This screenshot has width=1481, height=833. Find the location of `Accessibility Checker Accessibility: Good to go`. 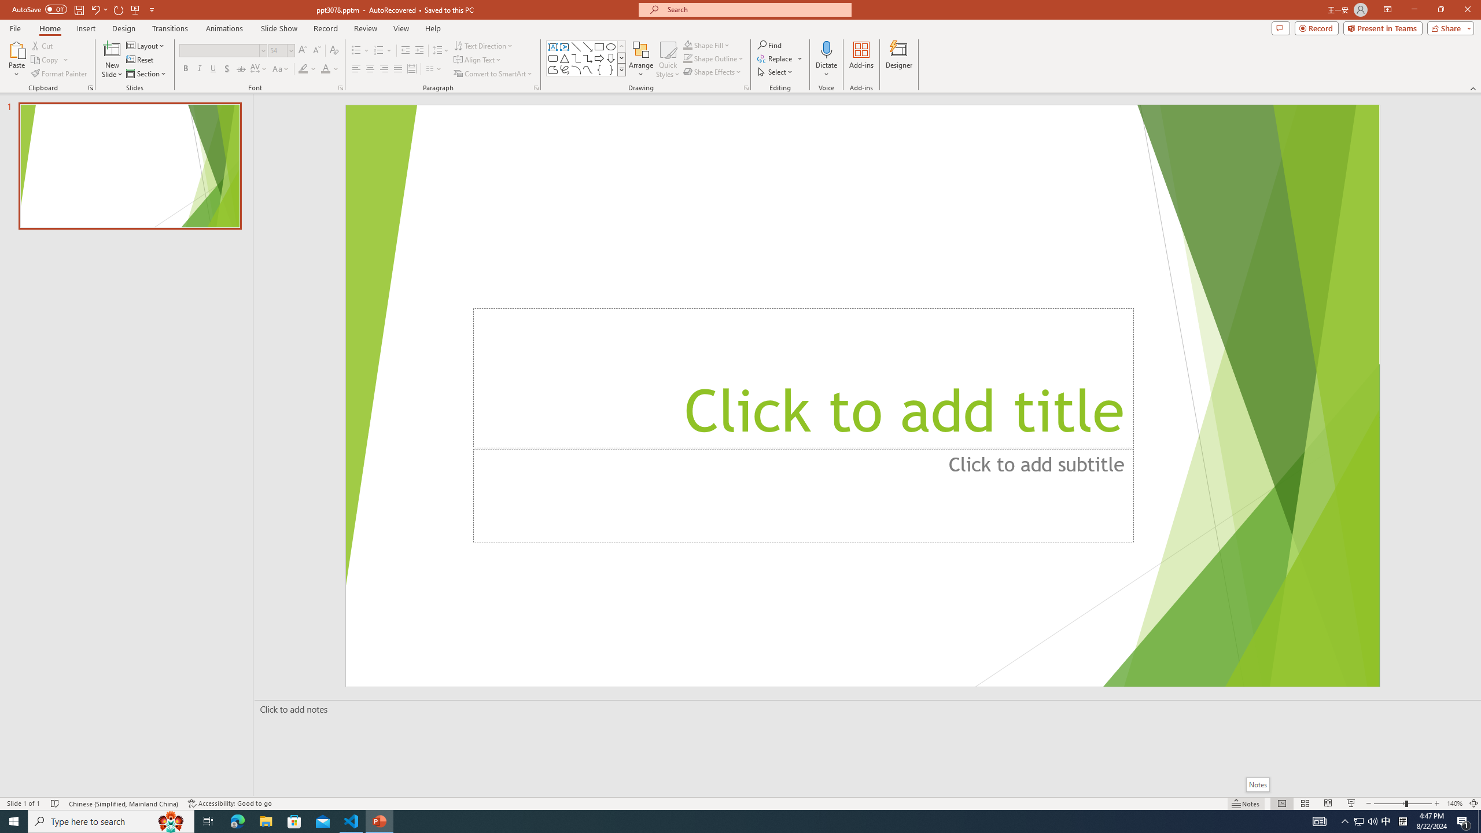

Accessibility Checker Accessibility: Good to go is located at coordinates (230, 803).